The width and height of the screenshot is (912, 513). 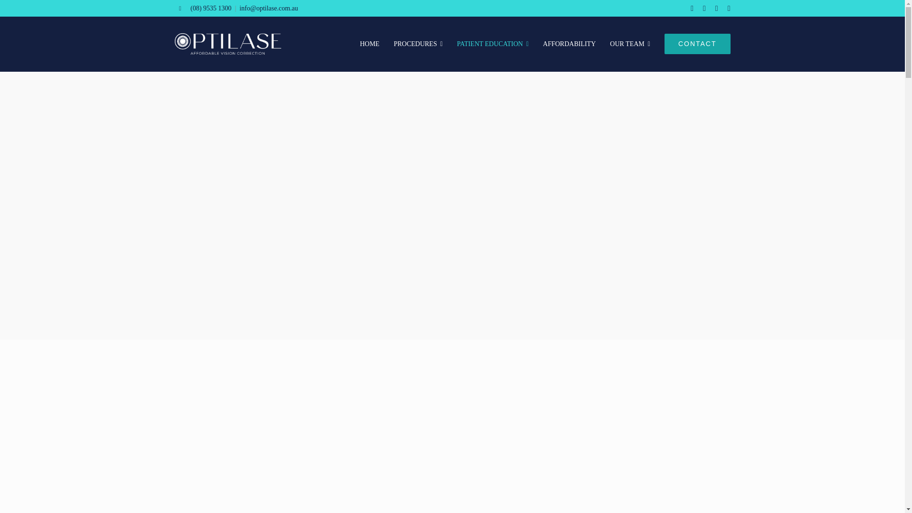 I want to click on PROCEDURES, so click(x=418, y=44).